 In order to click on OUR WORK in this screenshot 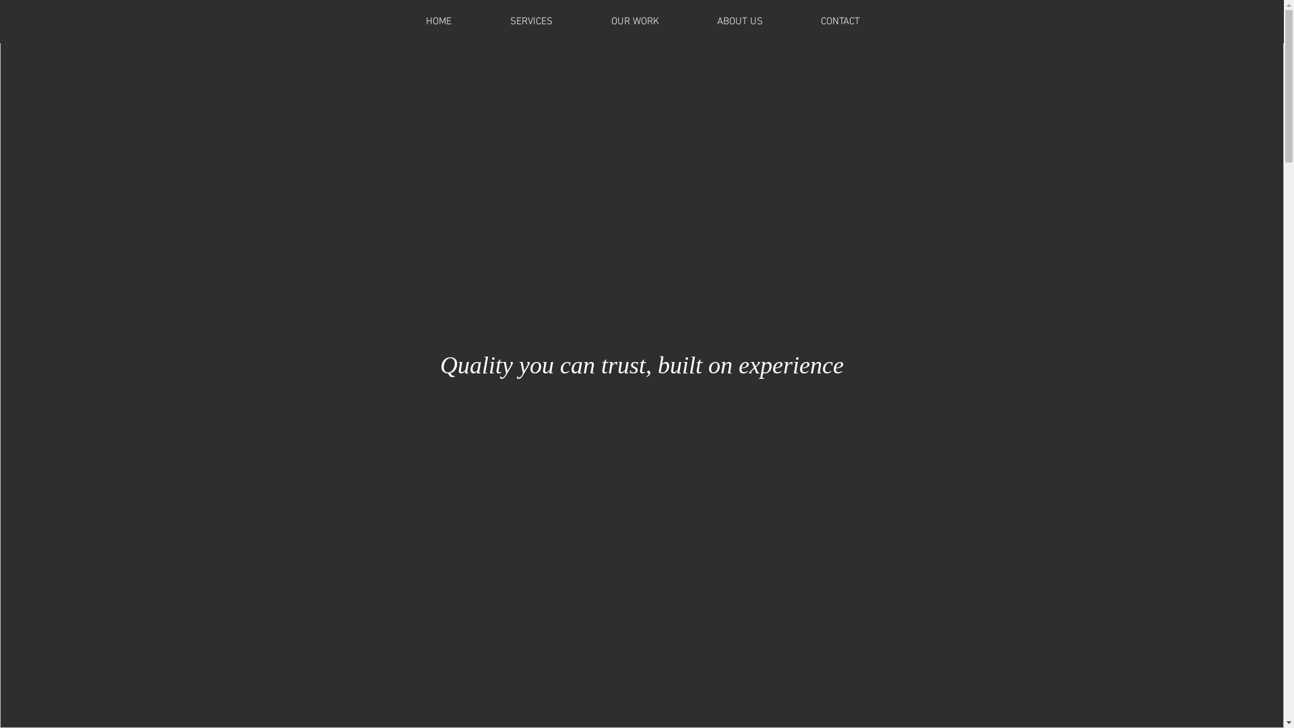, I will do `click(635, 22)`.